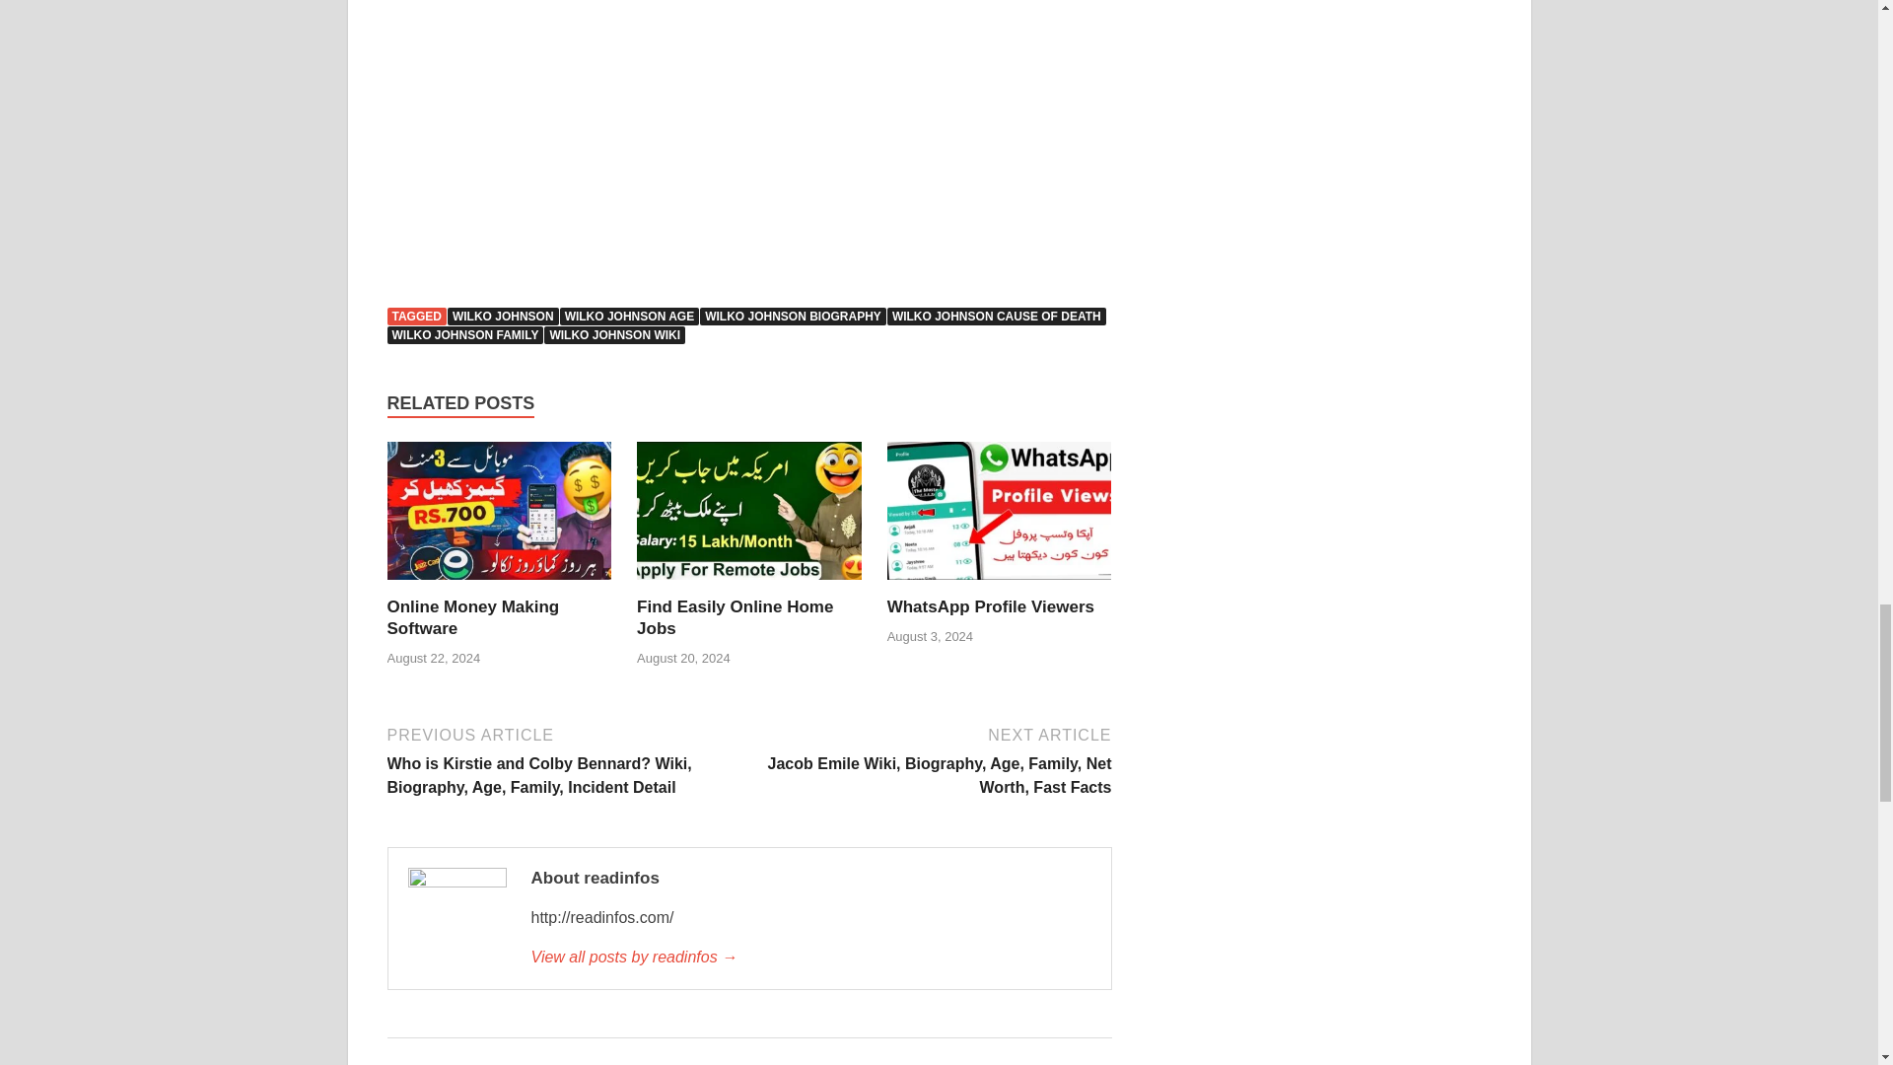 The height and width of the screenshot is (1065, 1893). I want to click on readinfos, so click(809, 957).